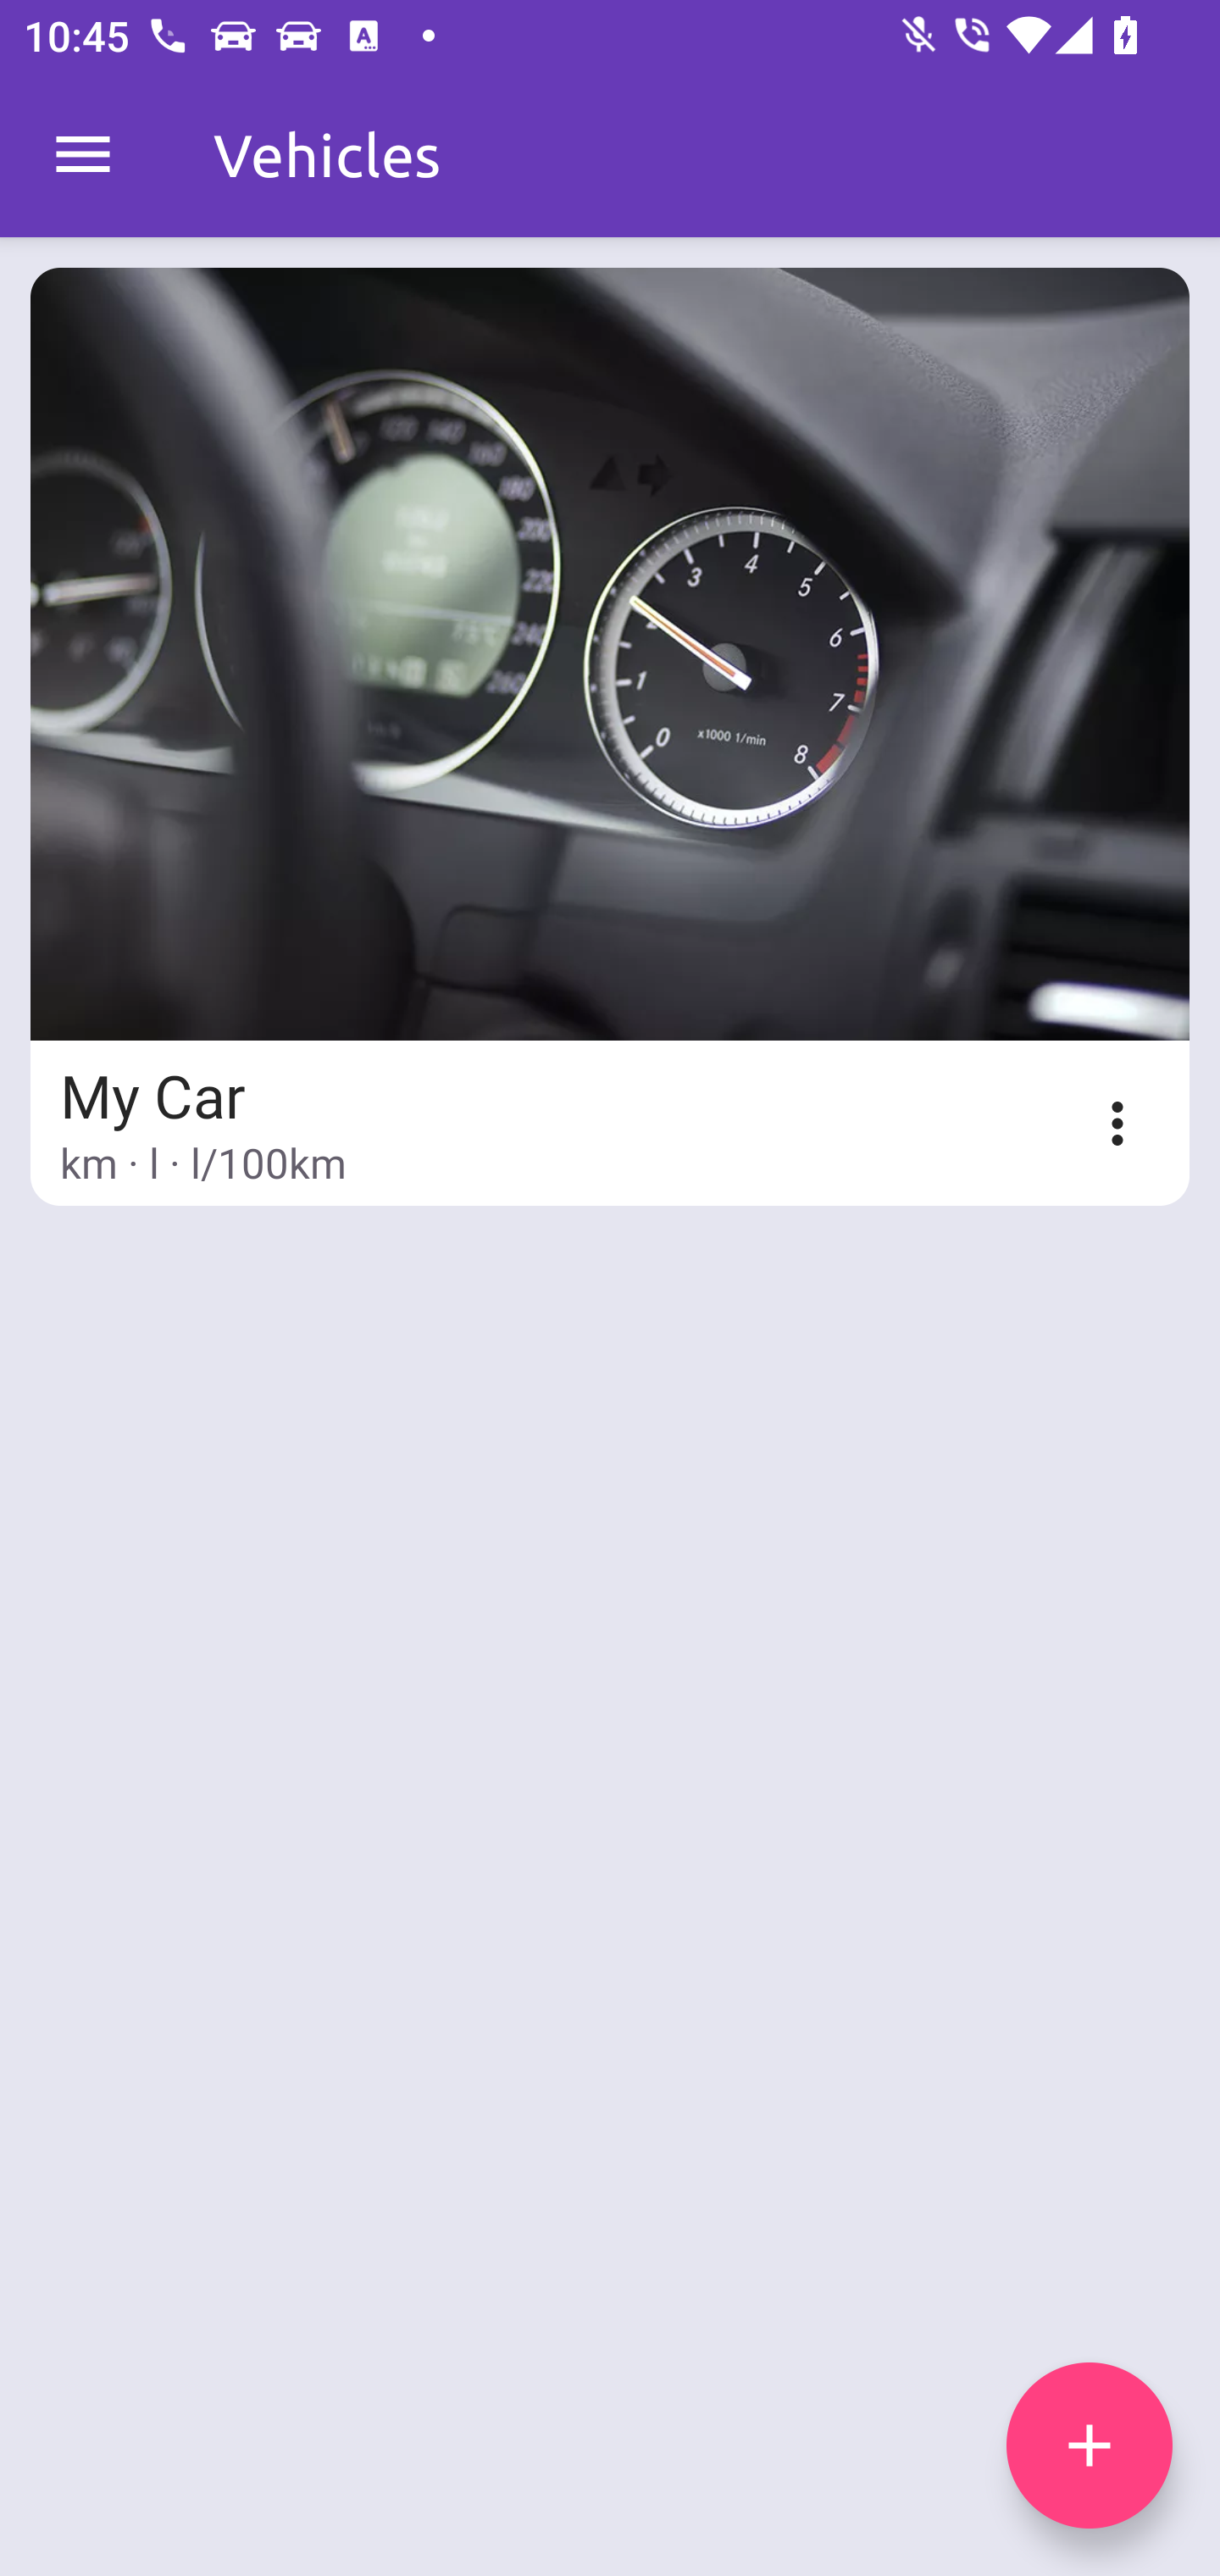 This screenshot has width=1220, height=2576. I want to click on add icon, so click(1090, 2446).